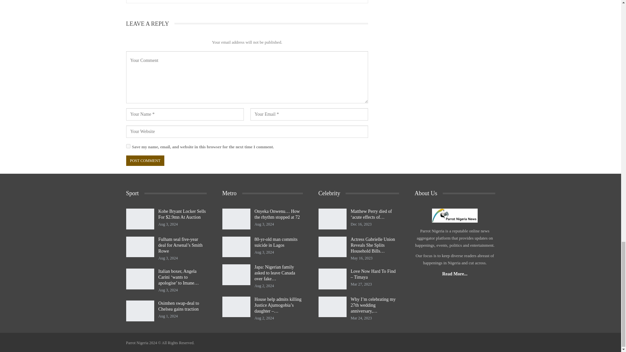 The width and height of the screenshot is (626, 352). Describe the element at coordinates (145, 161) in the screenshot. I see `Post Comment` at that location.